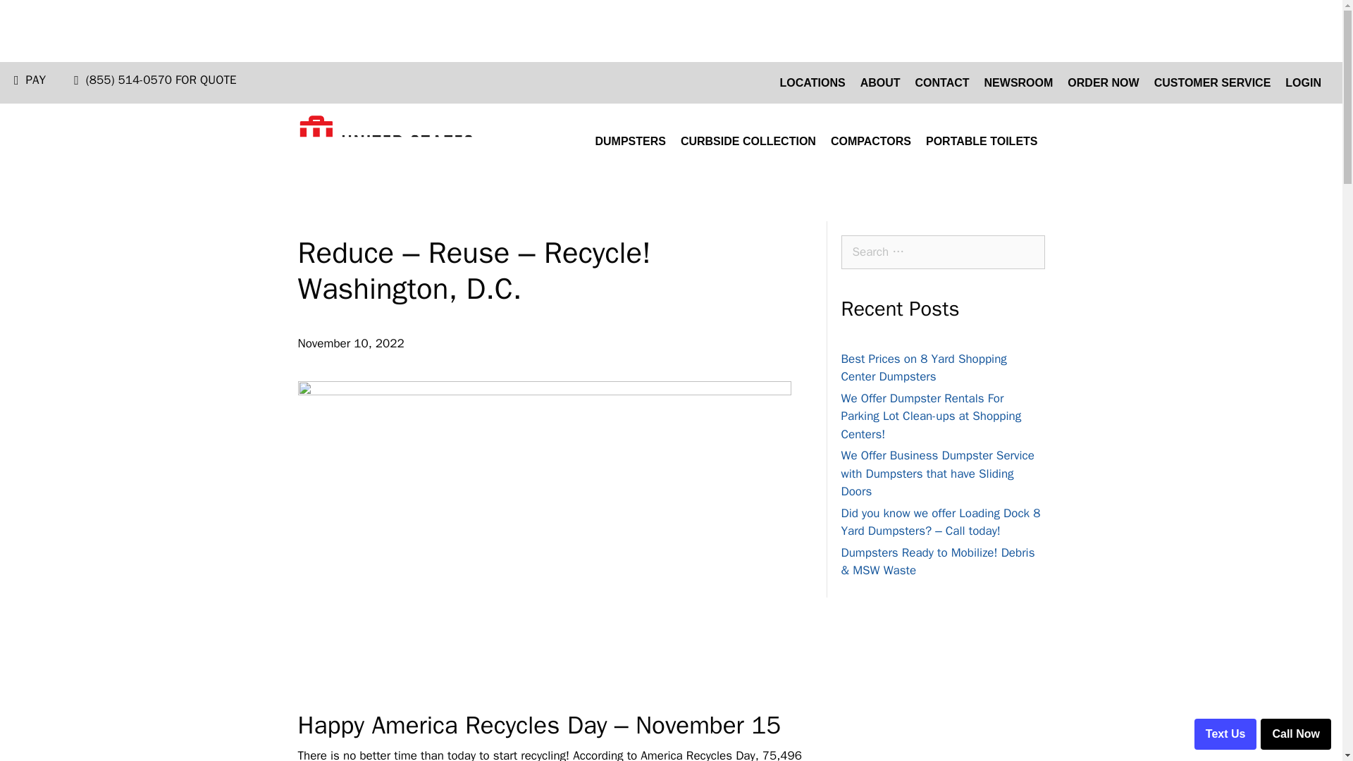  I want to click on NEWSROOM, so click(1019, 83).